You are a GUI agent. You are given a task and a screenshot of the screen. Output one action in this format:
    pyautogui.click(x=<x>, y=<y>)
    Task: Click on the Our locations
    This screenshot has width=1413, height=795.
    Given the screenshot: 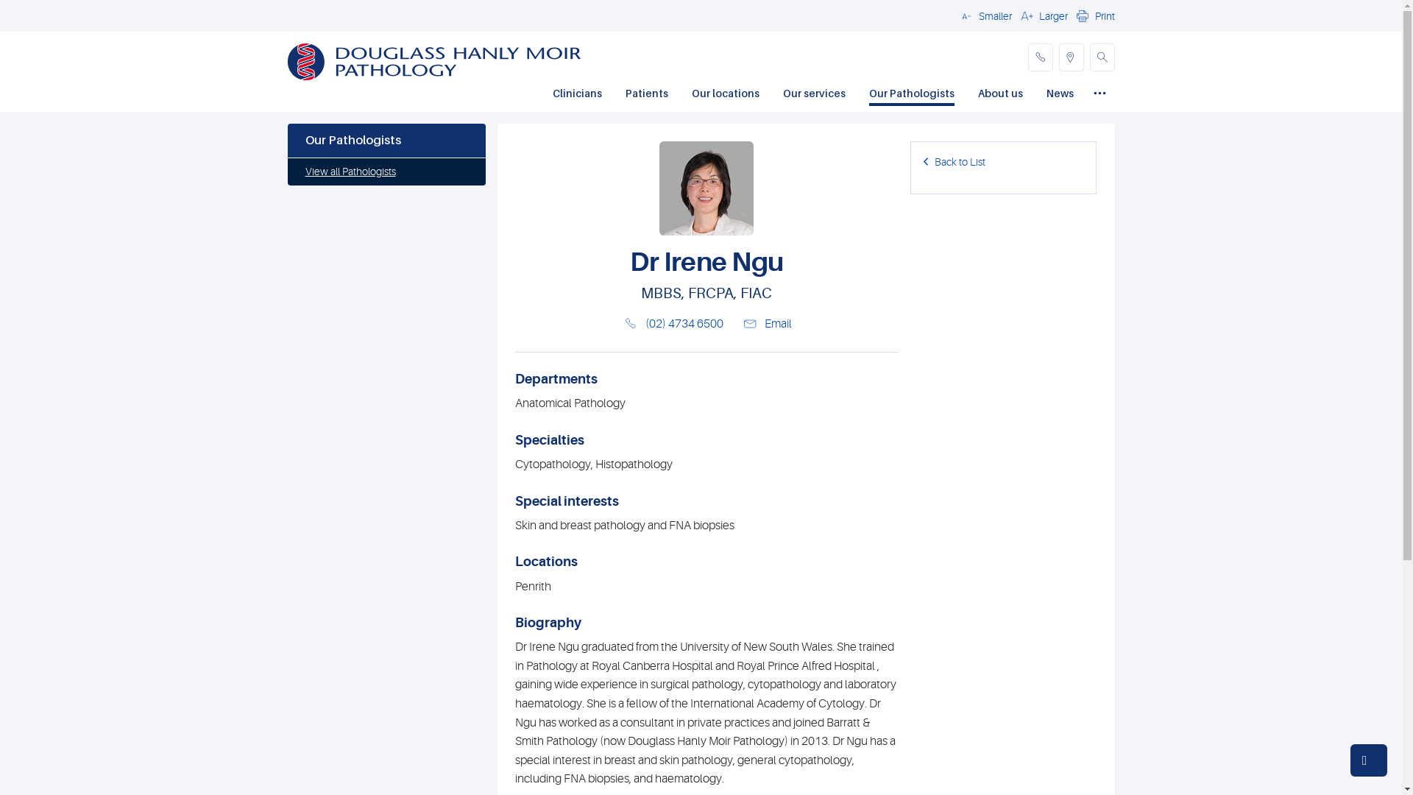 What is the action you would take?
    pyautogui.click(x=726, y=95)
    